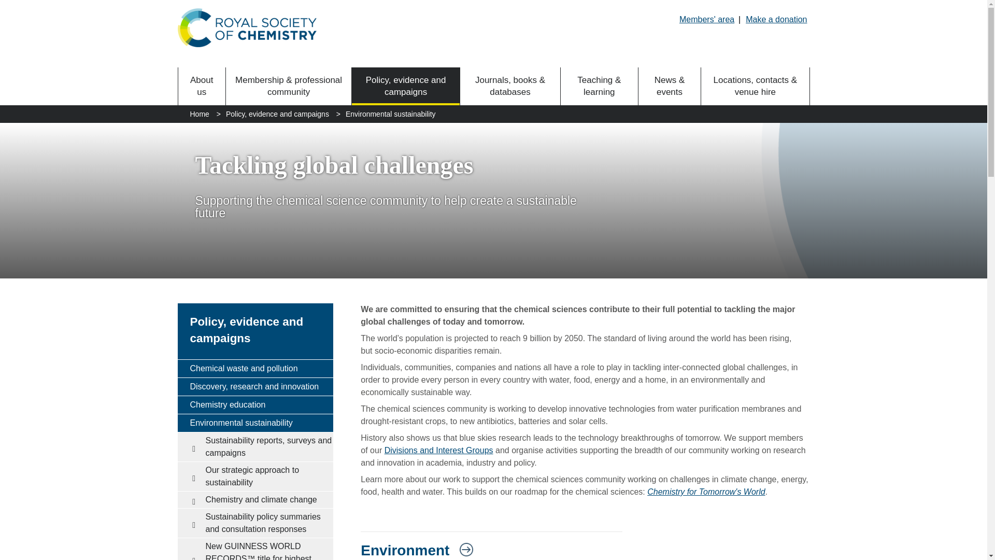 The width and height of the screenshot is (995, 560). Describe the element at coordinates (247, 27) in the screenshot. I see `Royal Society of Chemistry` at that location.